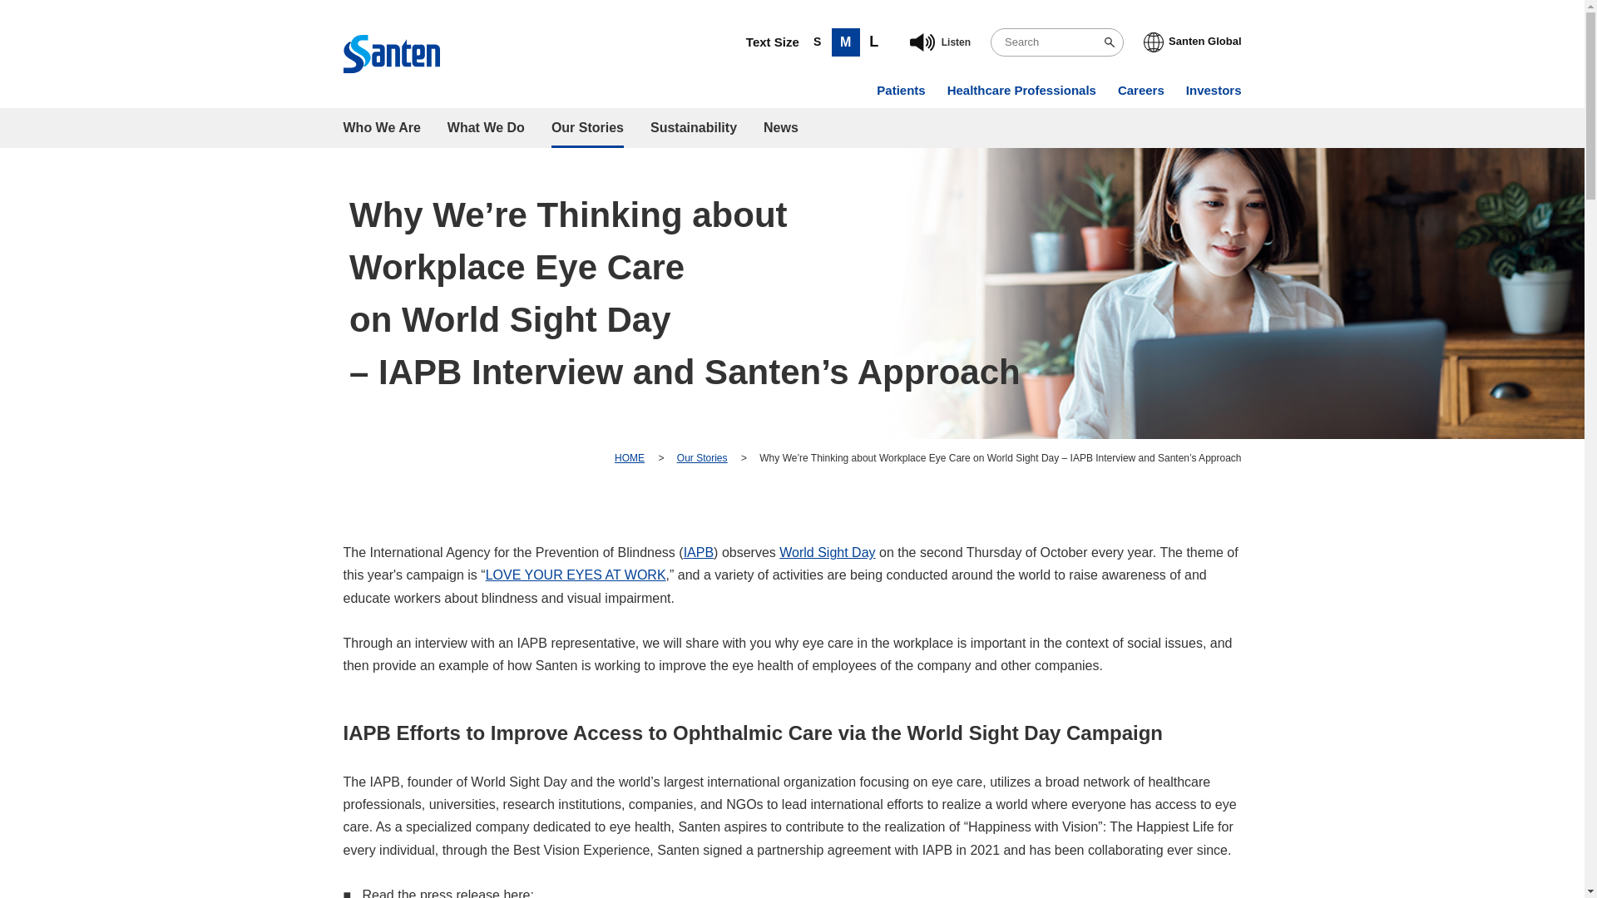  What do you see at coordinates (381, 128) in the screenshot?
I see `Who We Are` at bounding box center [381, 128].